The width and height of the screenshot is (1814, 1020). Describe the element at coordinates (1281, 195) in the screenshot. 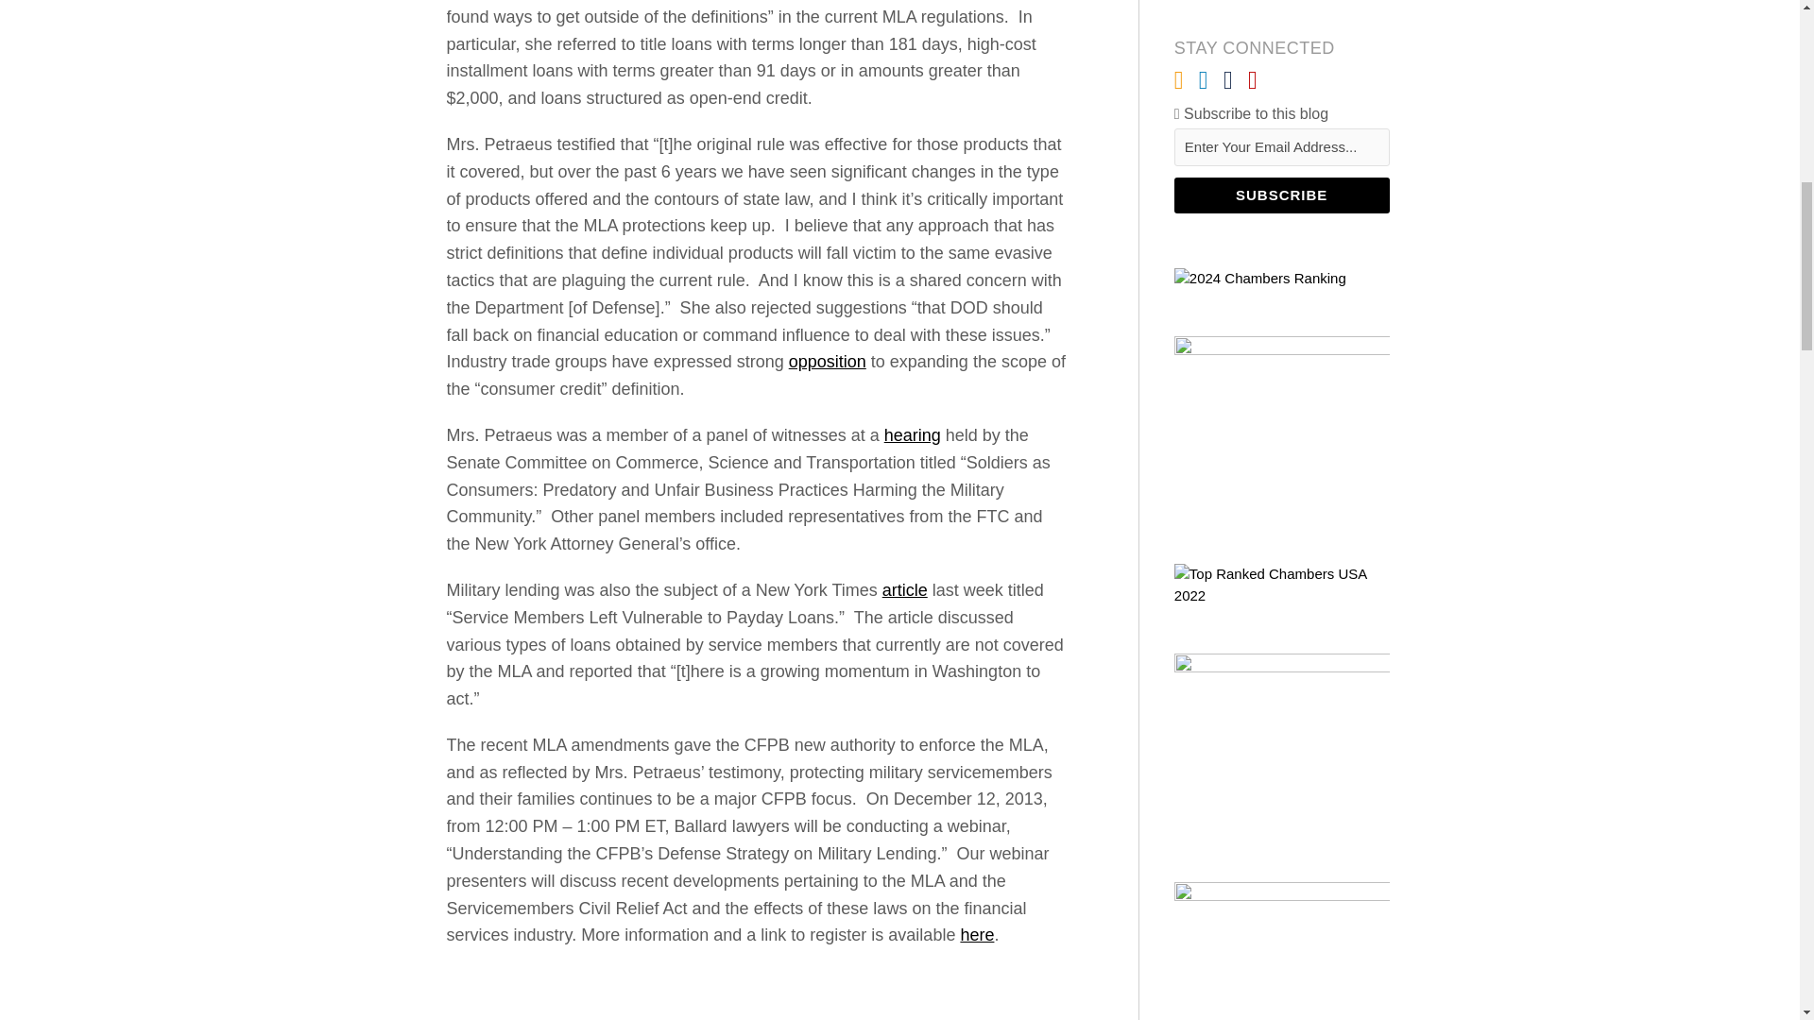

I see `Subscribe` at that location.